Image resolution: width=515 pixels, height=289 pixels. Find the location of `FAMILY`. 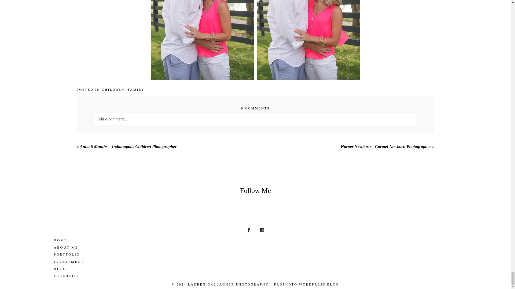

FAMILY is located at coordinates (136, 90).